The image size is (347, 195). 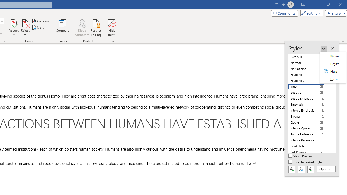 What do you see at coordinates (310, 122) in the screenshot?
I see `Quote` at bounding box center [310, 122].